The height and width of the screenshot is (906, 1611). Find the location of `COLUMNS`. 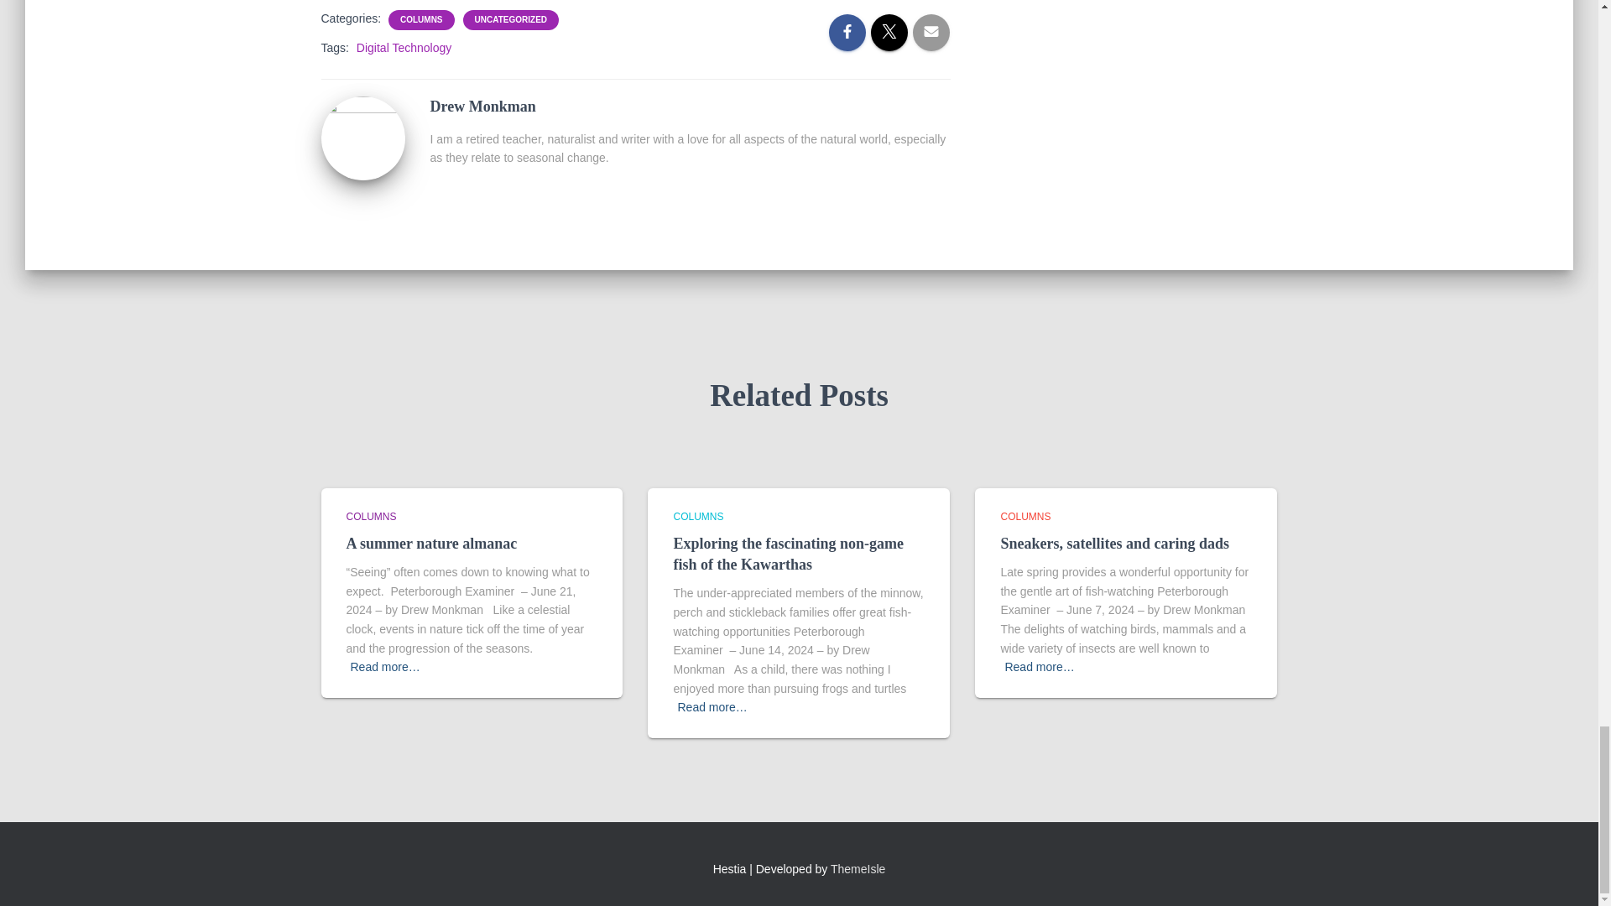

COLUMNS is located at coordinates (371, 517).